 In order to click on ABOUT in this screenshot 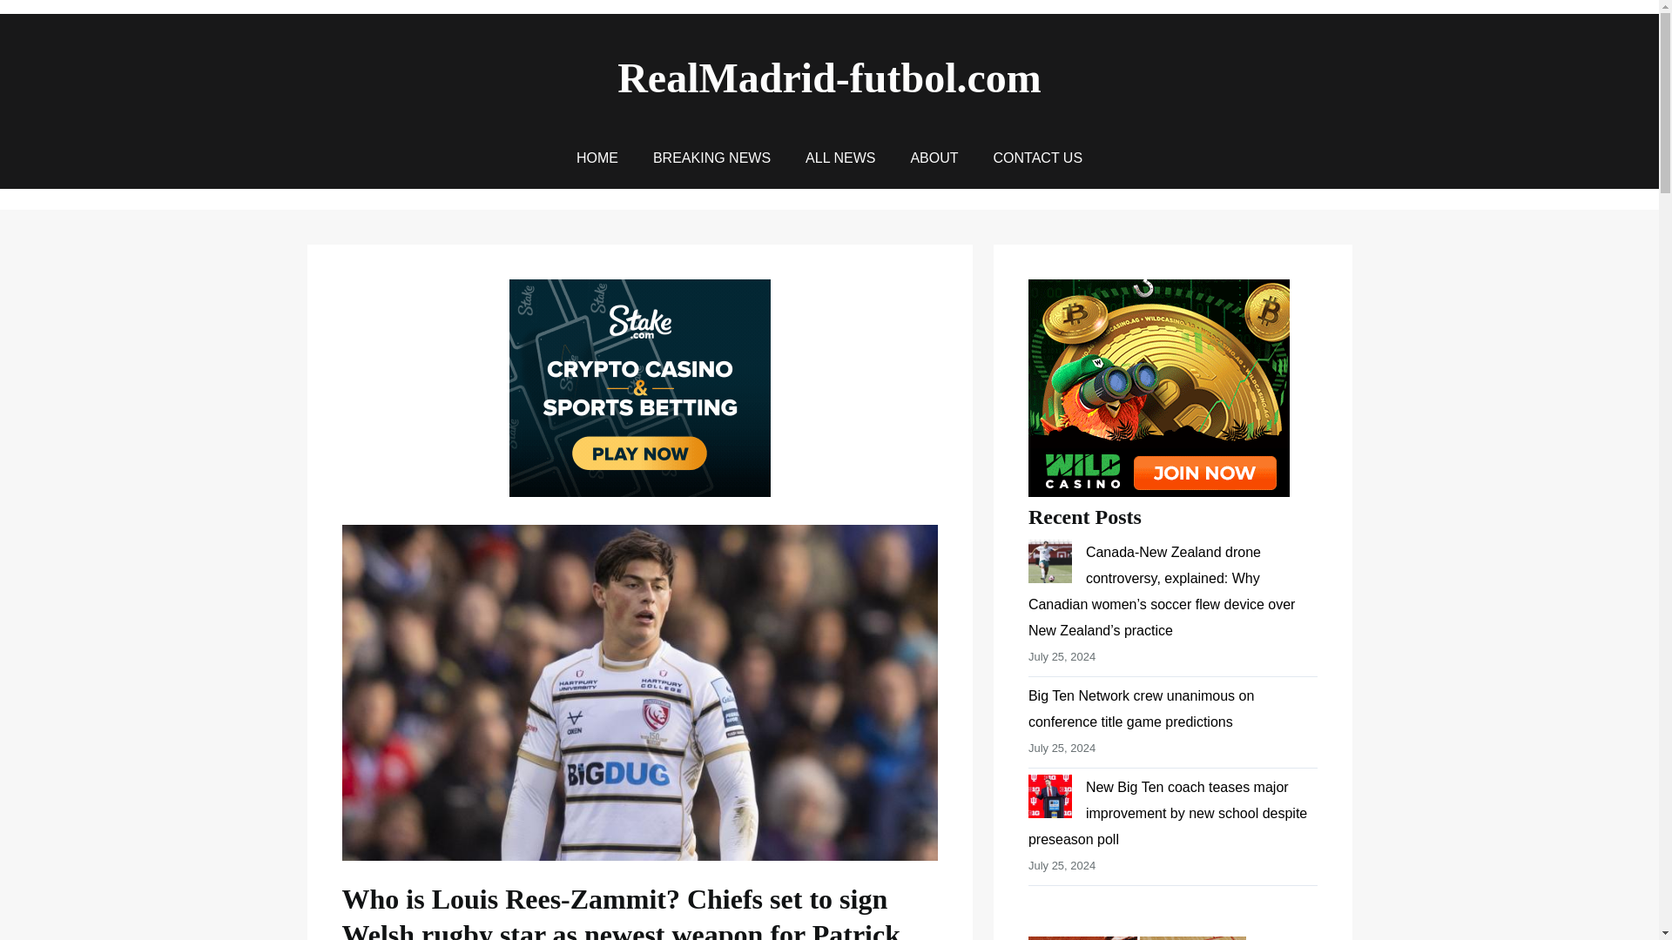, I will do `click(934, 158)`.